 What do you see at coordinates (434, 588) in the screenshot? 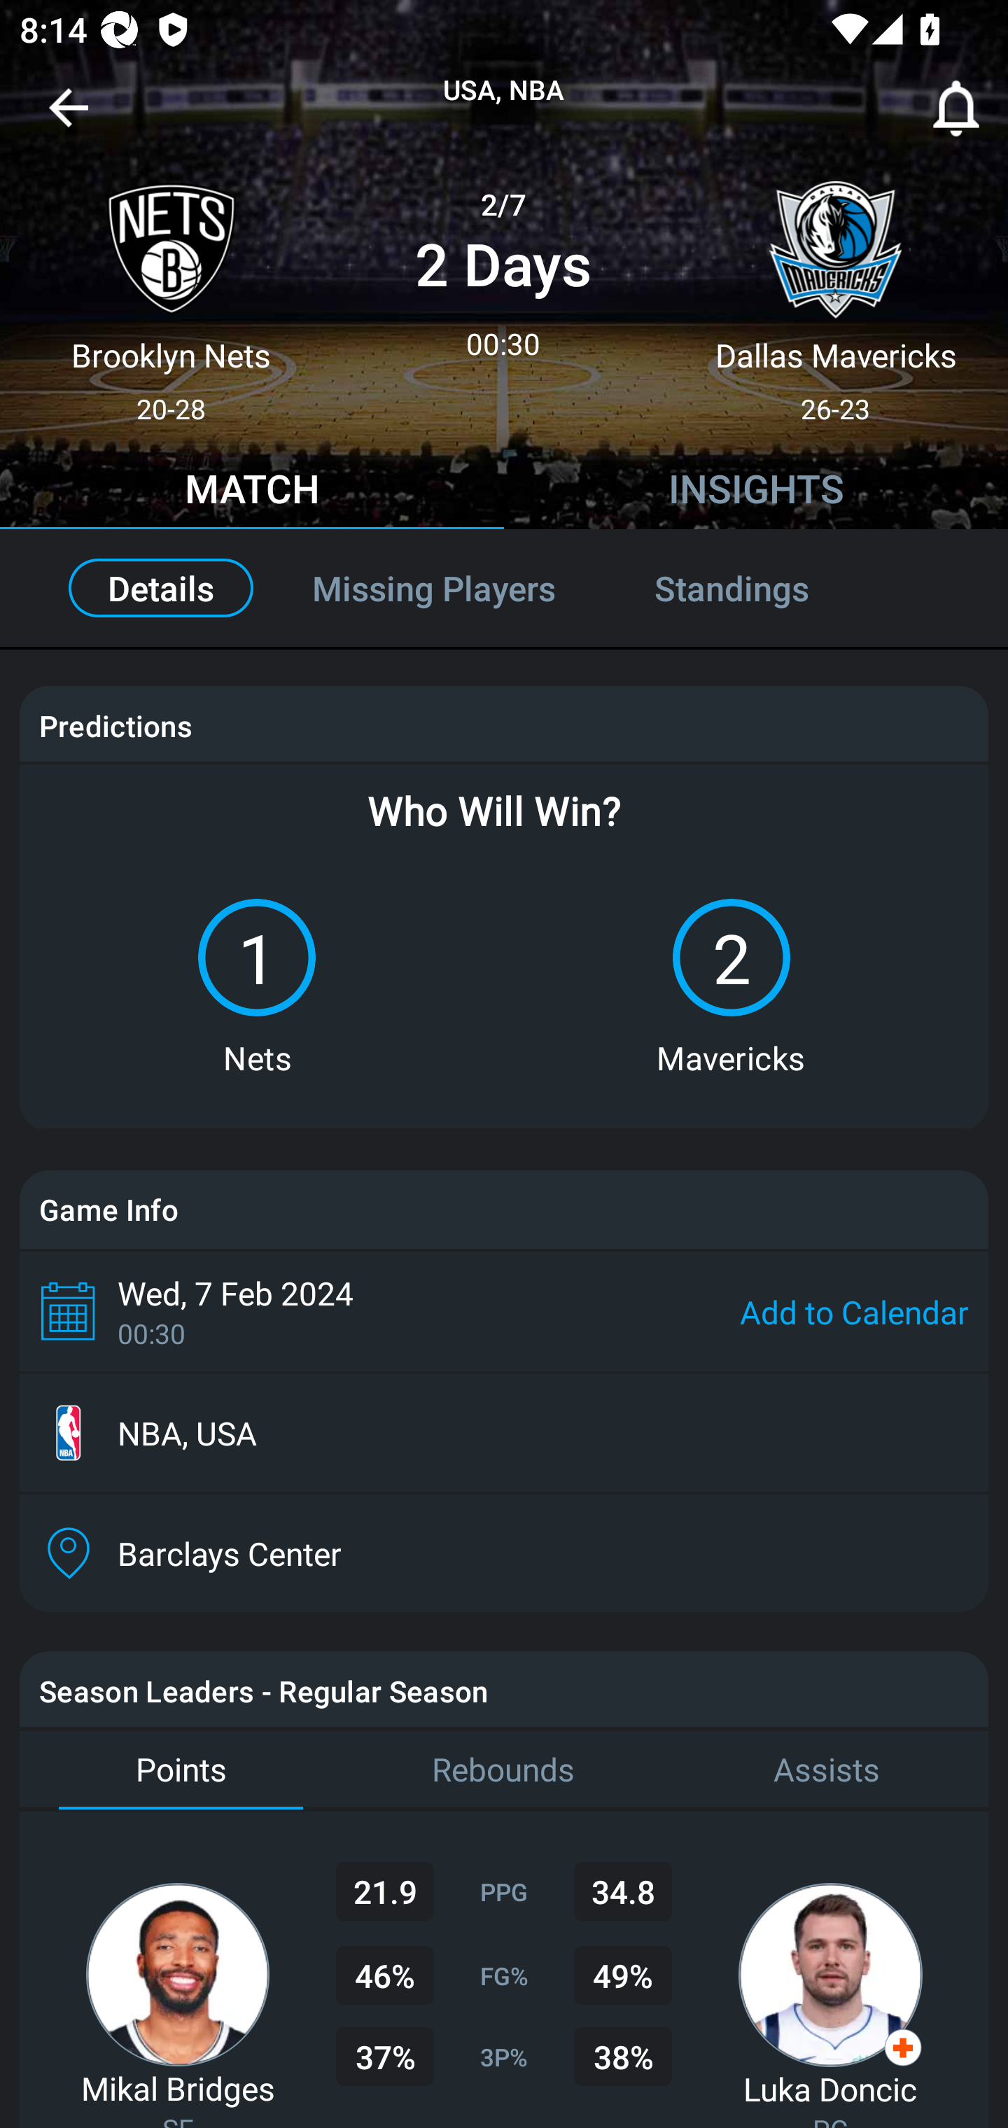
I see `Missing Players` at bounding box center [434, 588].